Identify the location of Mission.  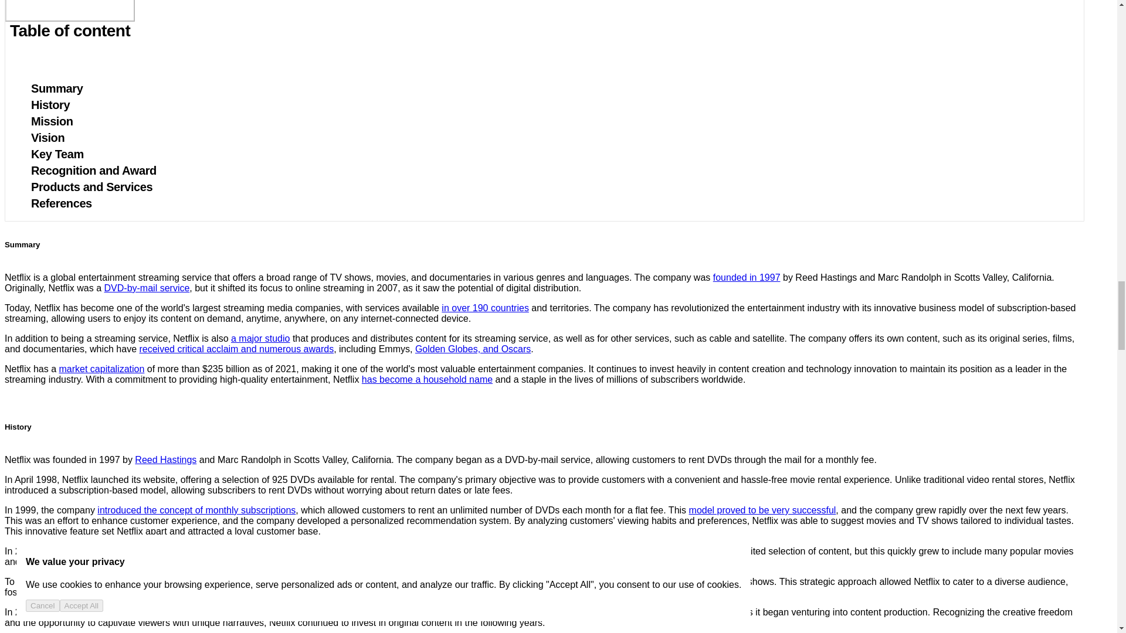
(46, 121).